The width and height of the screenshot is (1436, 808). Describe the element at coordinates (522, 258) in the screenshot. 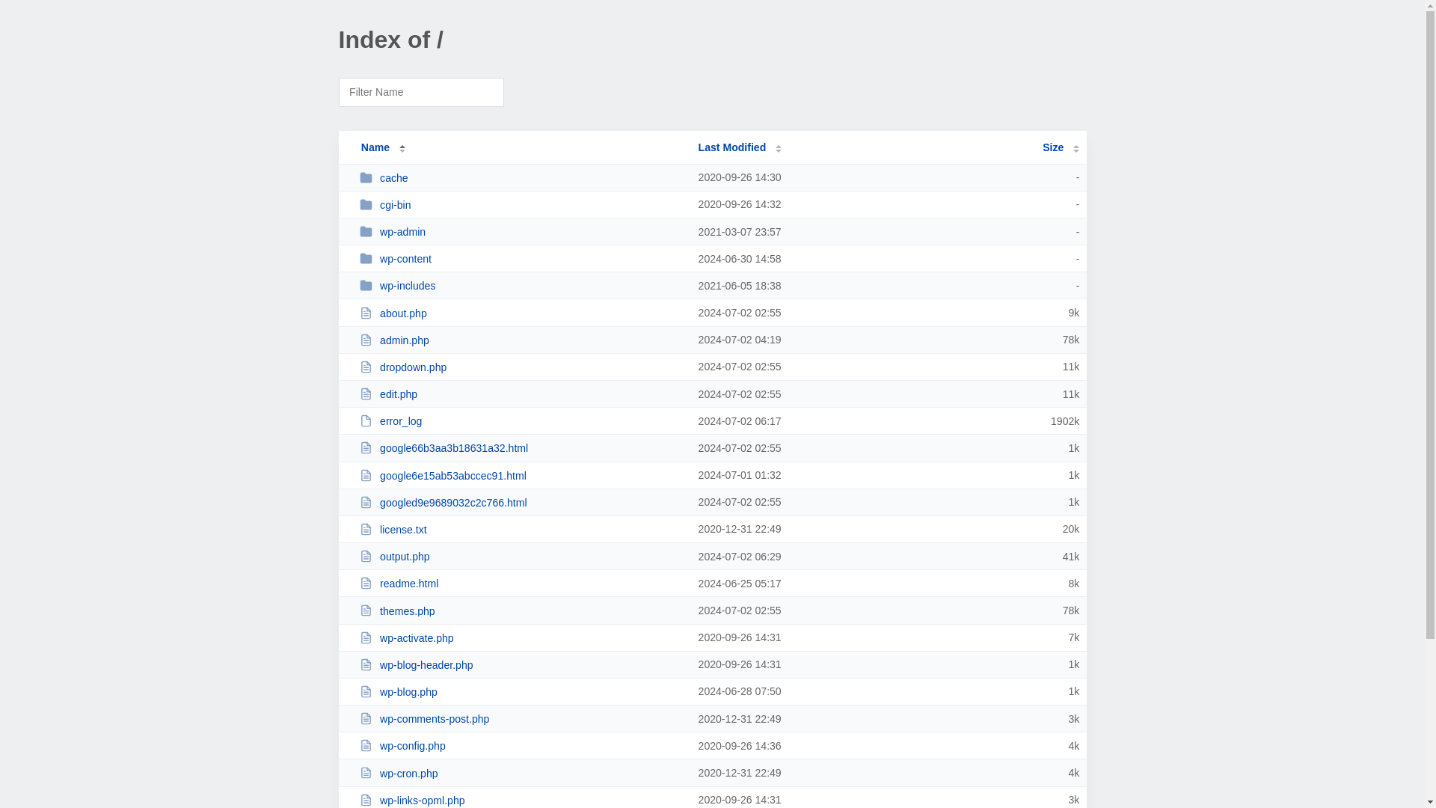

I see `wp-content` at that location.